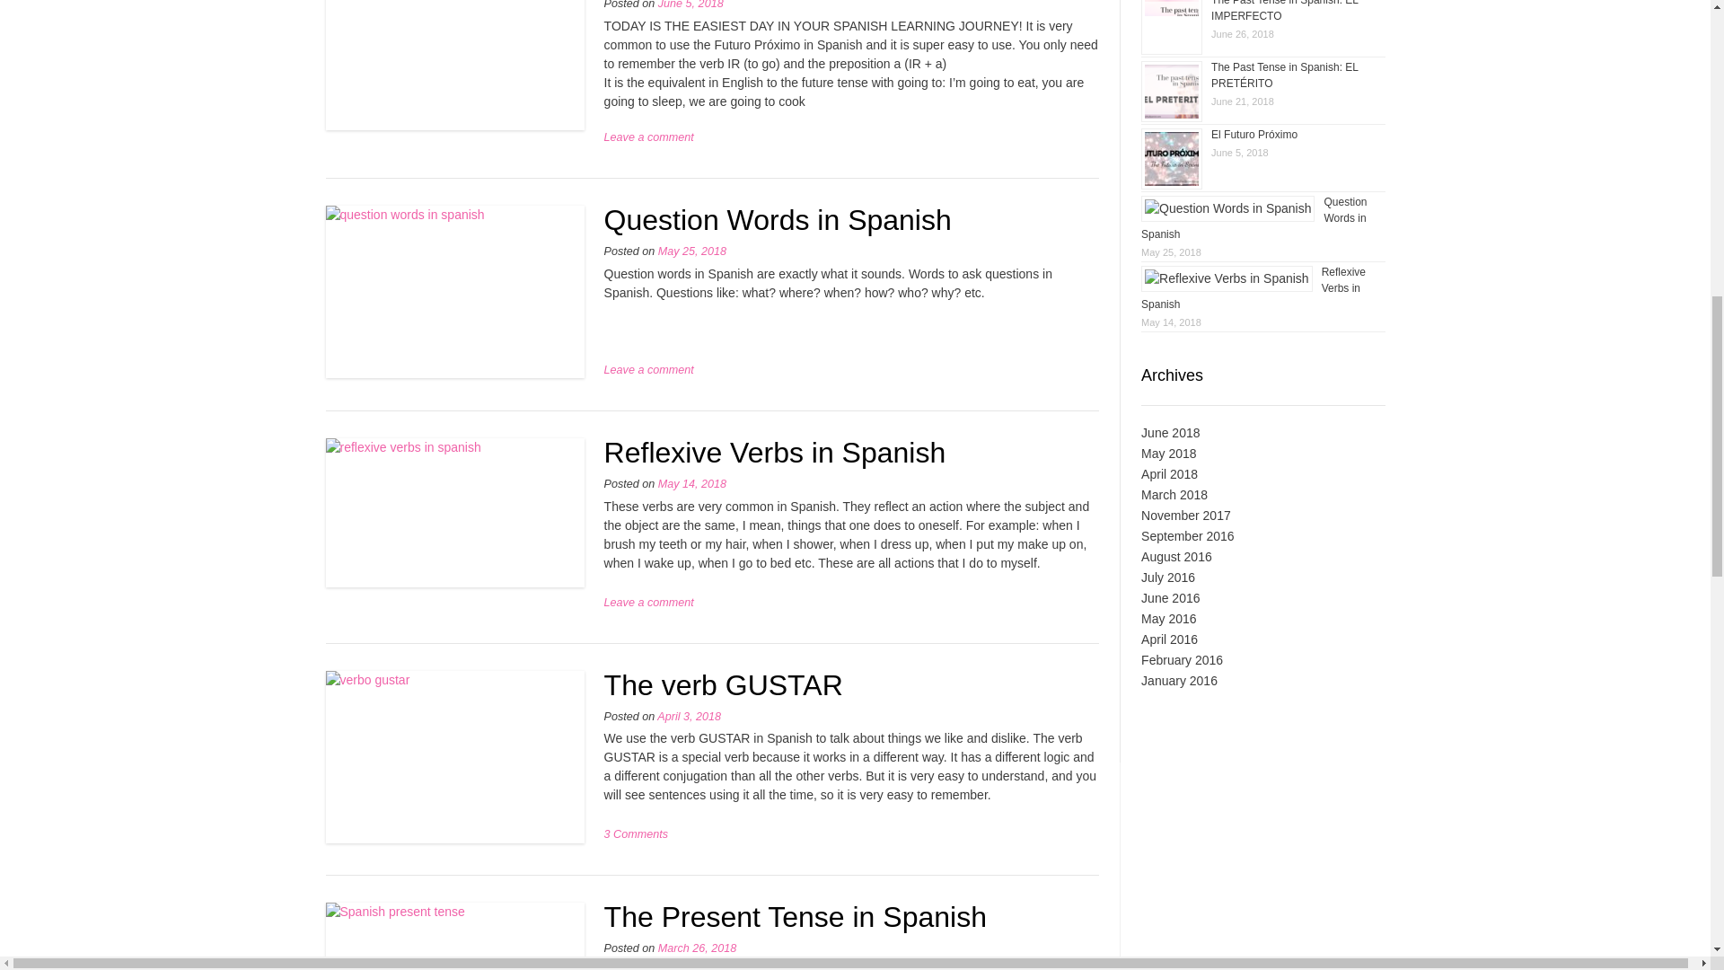  What do you see at coordinates (778, 219) in the screenshot?
I see `Question Words in Spanish` at bounding box center [778, 219].